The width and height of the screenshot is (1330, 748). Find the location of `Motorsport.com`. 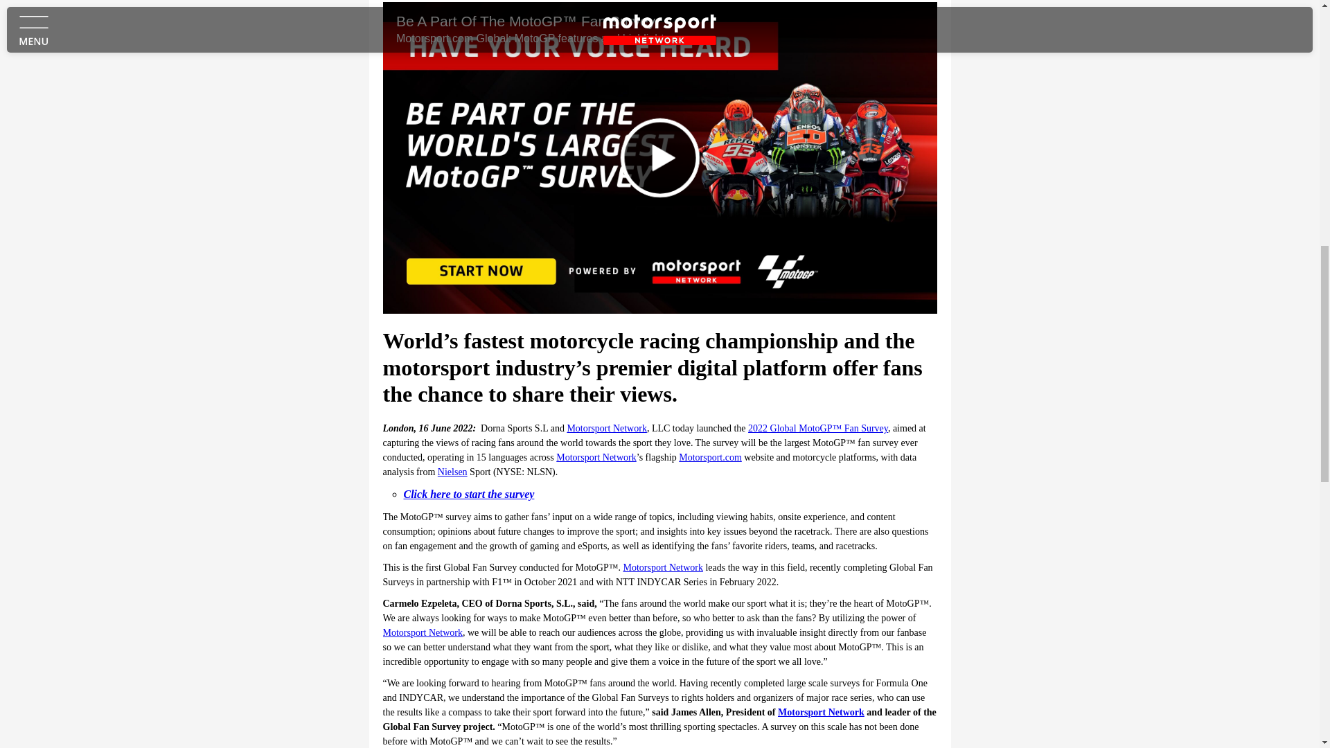

Motorsport.com is located at coordinates (710, 457).